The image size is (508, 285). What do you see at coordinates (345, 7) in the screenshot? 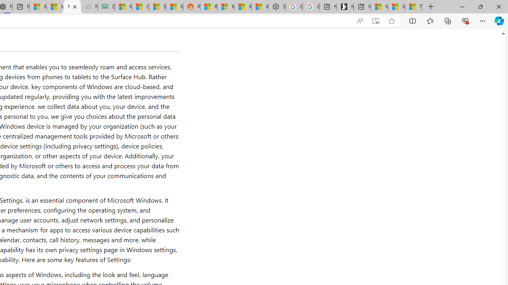
I see `Microsoft Start Gaming` at bounding box center [345, 7].